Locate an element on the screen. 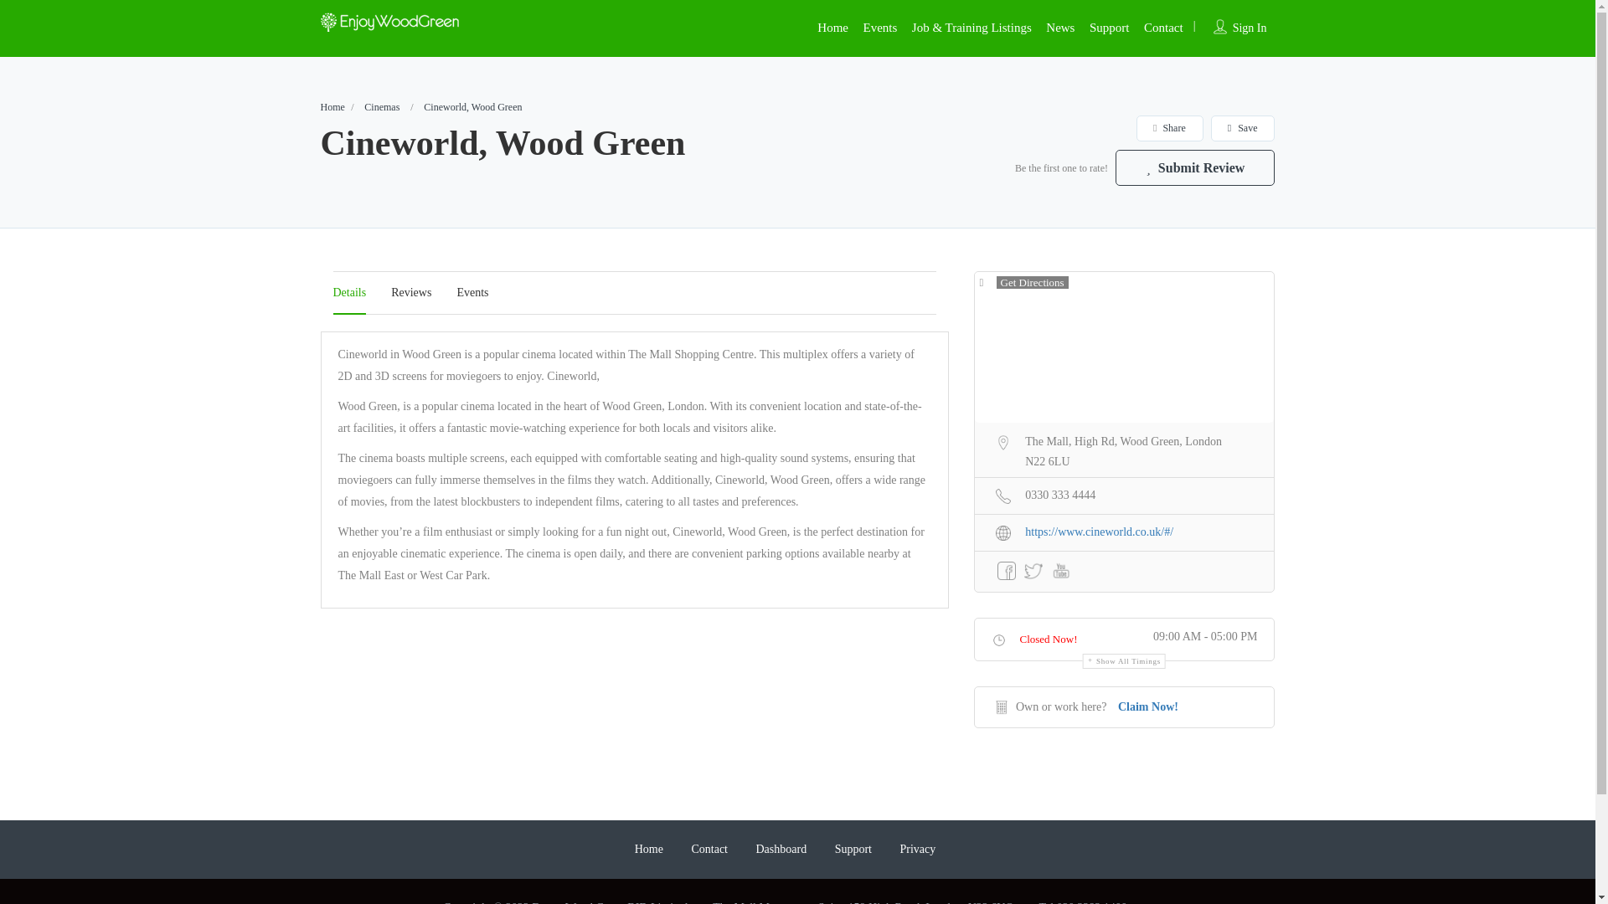  Support is located at coordinates (1110, 27).